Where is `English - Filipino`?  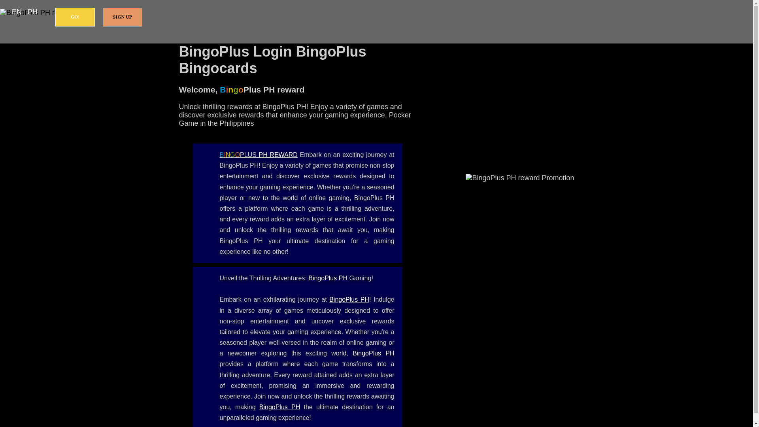
English - Filipino is located at coordinates (17, 12).